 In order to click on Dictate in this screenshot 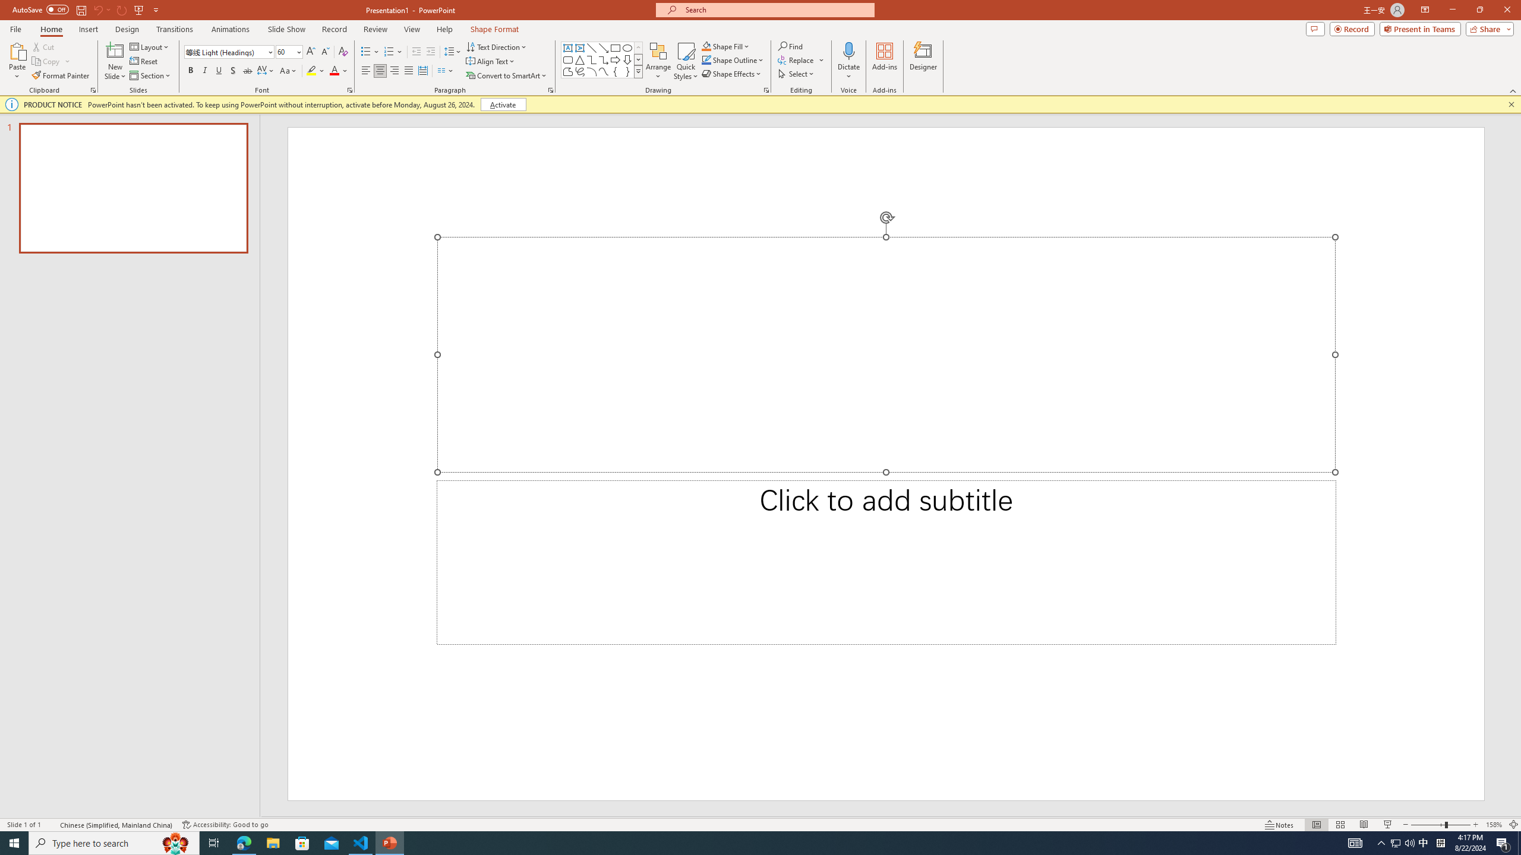, I will do `click(848, 61)`.